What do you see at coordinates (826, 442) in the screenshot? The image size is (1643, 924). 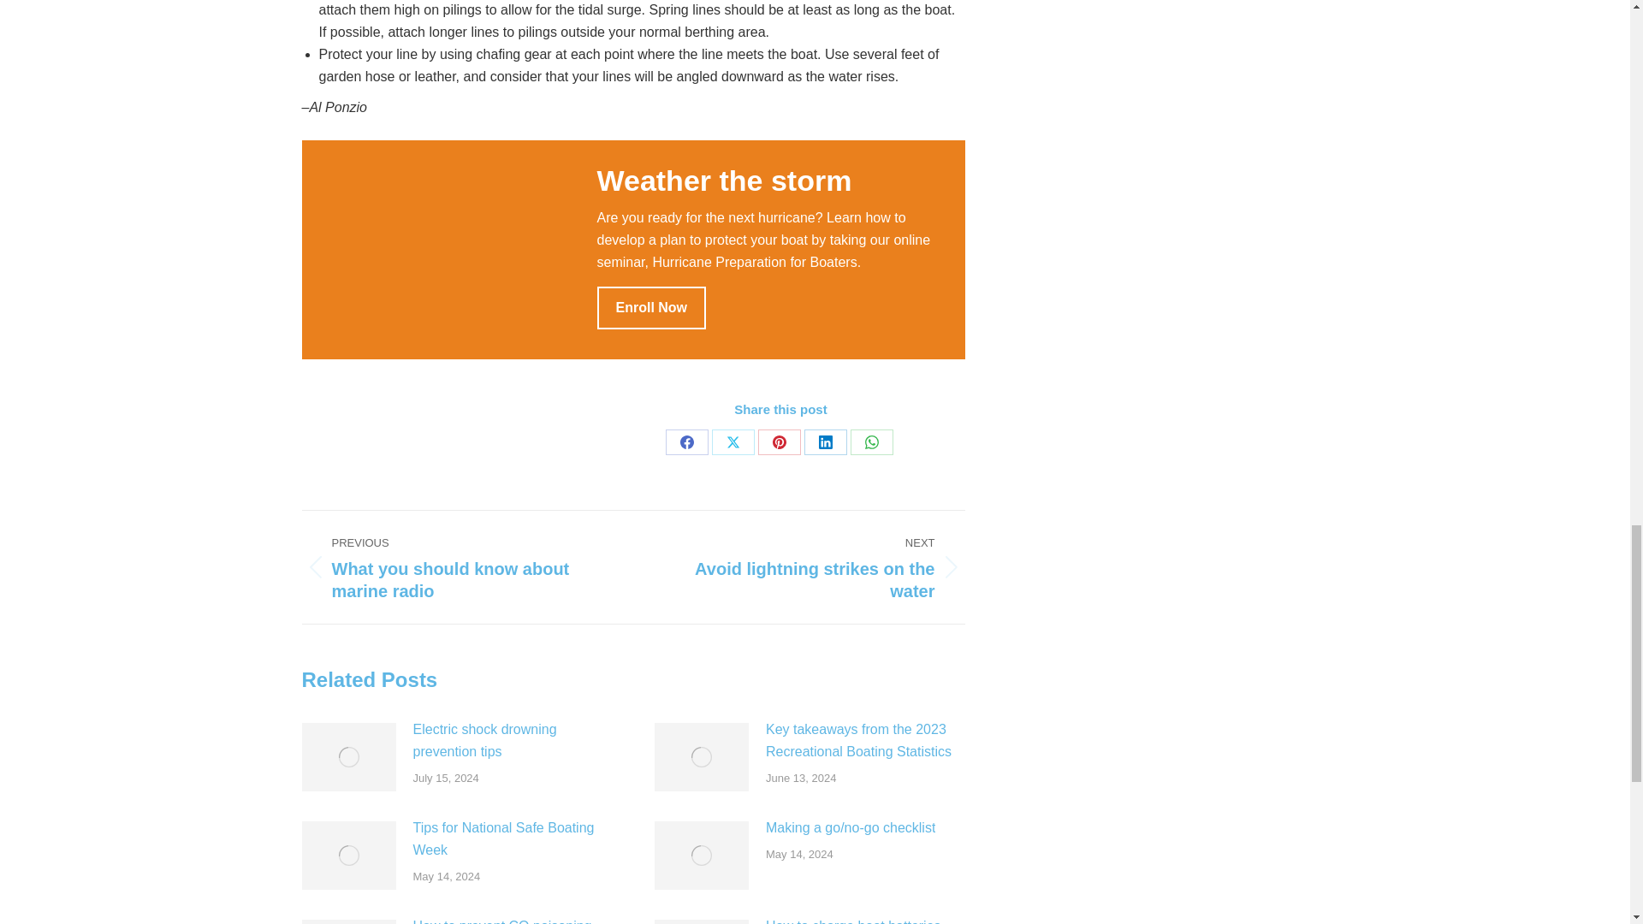 I see `Share on LinkedIn` at bounding box center [826, 442].